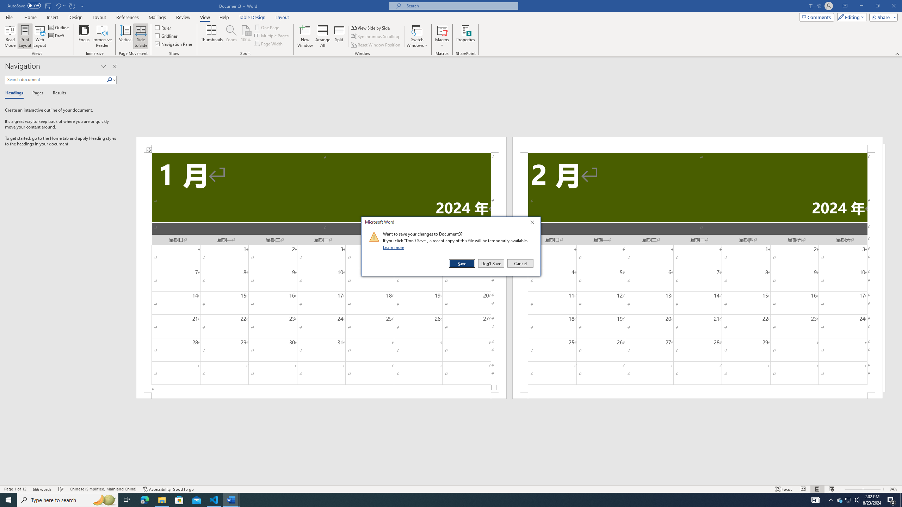 This screenshot has width=902, height=507. What do you see at coordinates (848, 500) in the screenshot?
I see `User Promoted Notification Area` at bounding box center [848, 500].